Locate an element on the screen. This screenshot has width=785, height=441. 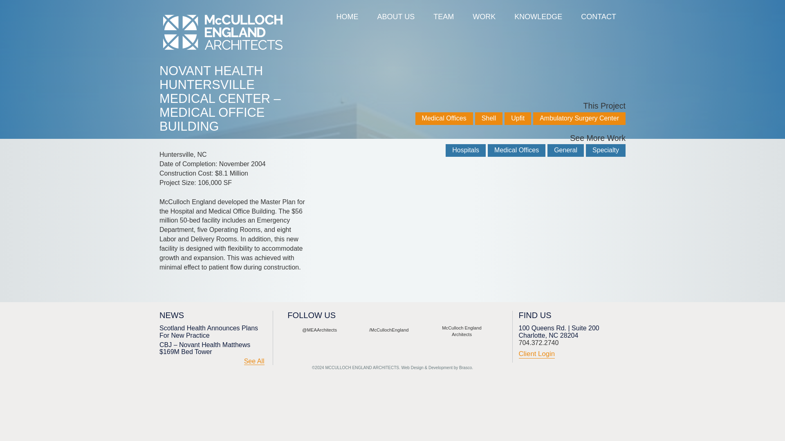
See All is located at coordinates (254, 361).